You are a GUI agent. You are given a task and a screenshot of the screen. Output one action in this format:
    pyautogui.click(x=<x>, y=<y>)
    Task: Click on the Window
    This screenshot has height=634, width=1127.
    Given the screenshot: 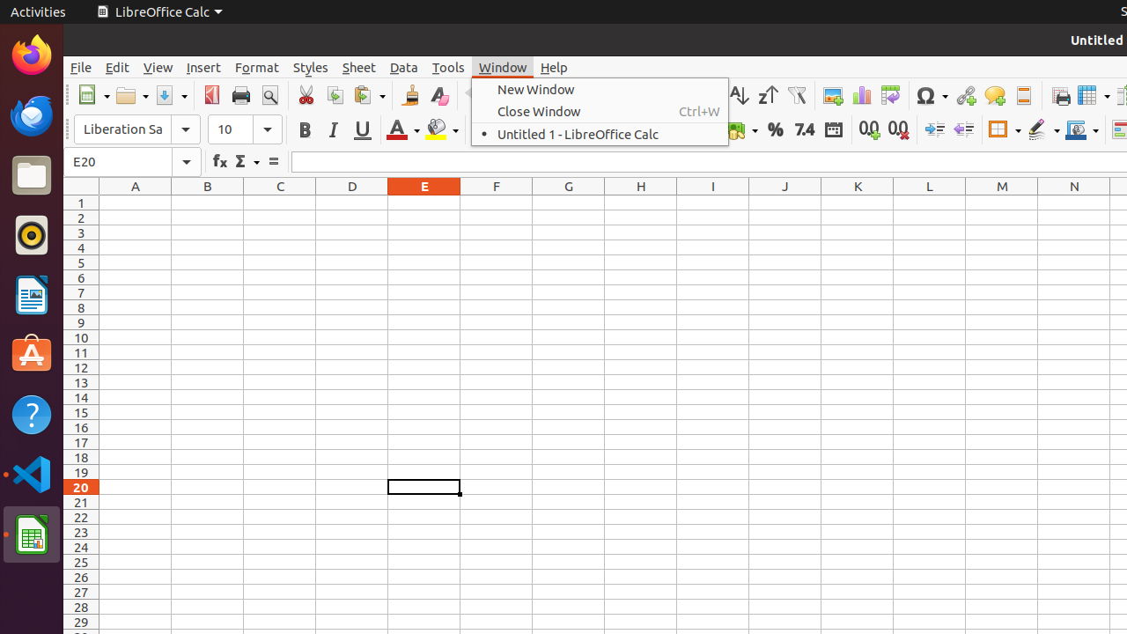 What is the action you would take?
    pyautogui.click(x=503, y=67)
    